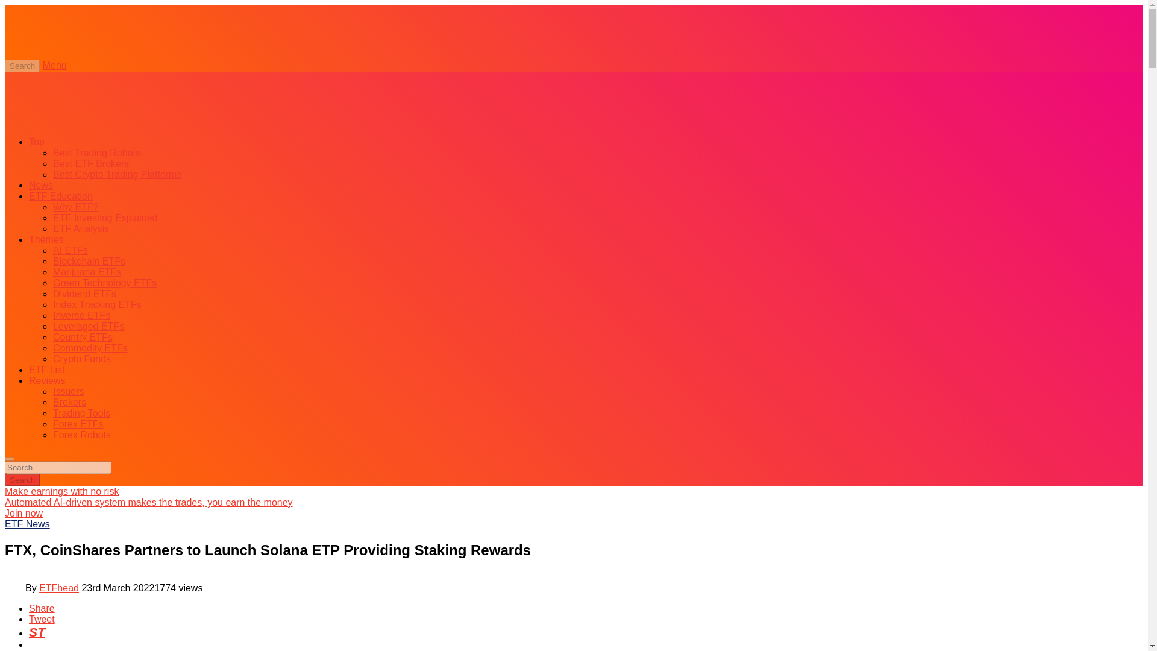 This screenshot has height=651, width=1157. I want to click on Green Technology ETFs, so click(105, 283).